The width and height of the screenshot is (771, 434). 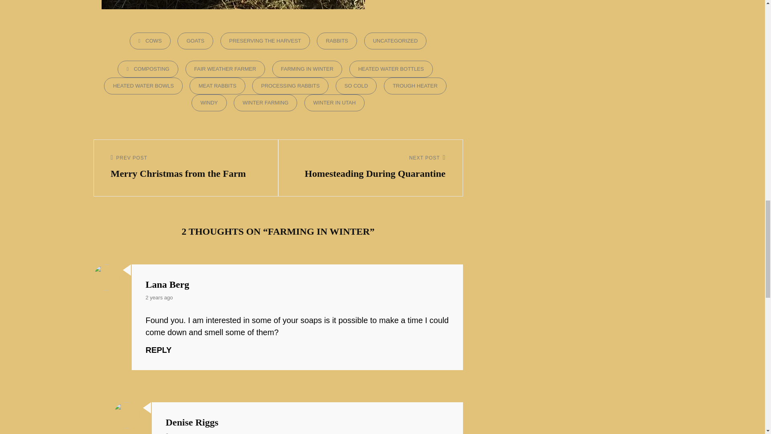 I want to click on COMPOSTING, so click(x=148, y=69).